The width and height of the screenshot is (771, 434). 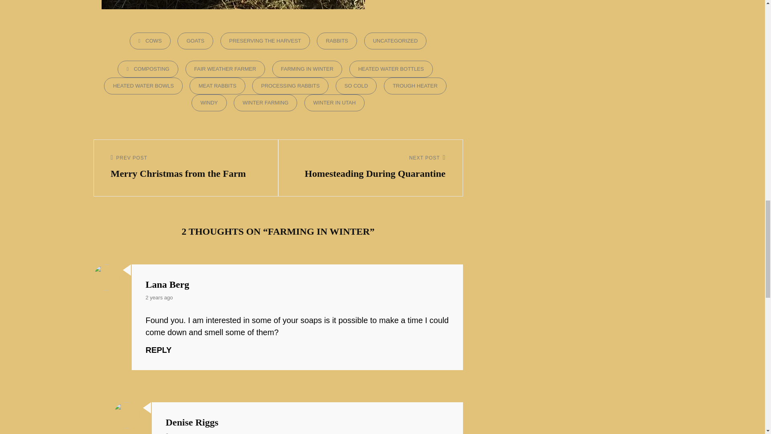 I want to click on COMPOSTING, so click(x=148, y=69).